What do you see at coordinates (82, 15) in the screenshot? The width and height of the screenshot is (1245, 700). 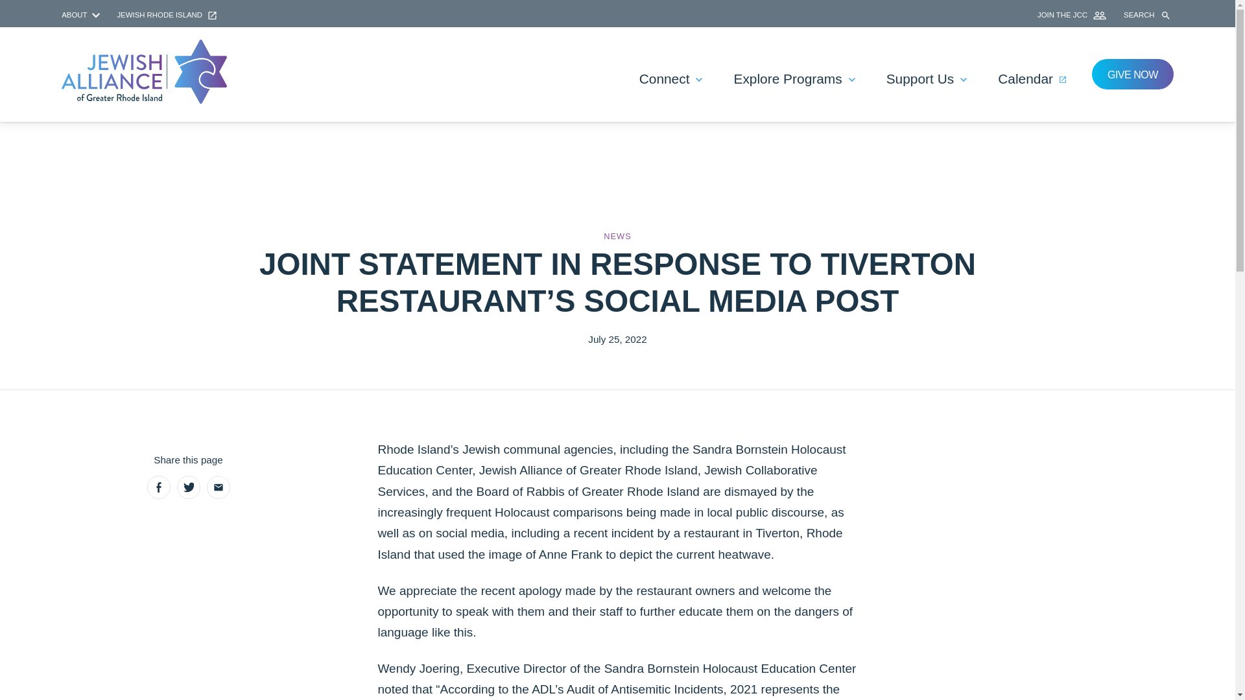 I see `ABOUT` at bounding box center [82, 15].